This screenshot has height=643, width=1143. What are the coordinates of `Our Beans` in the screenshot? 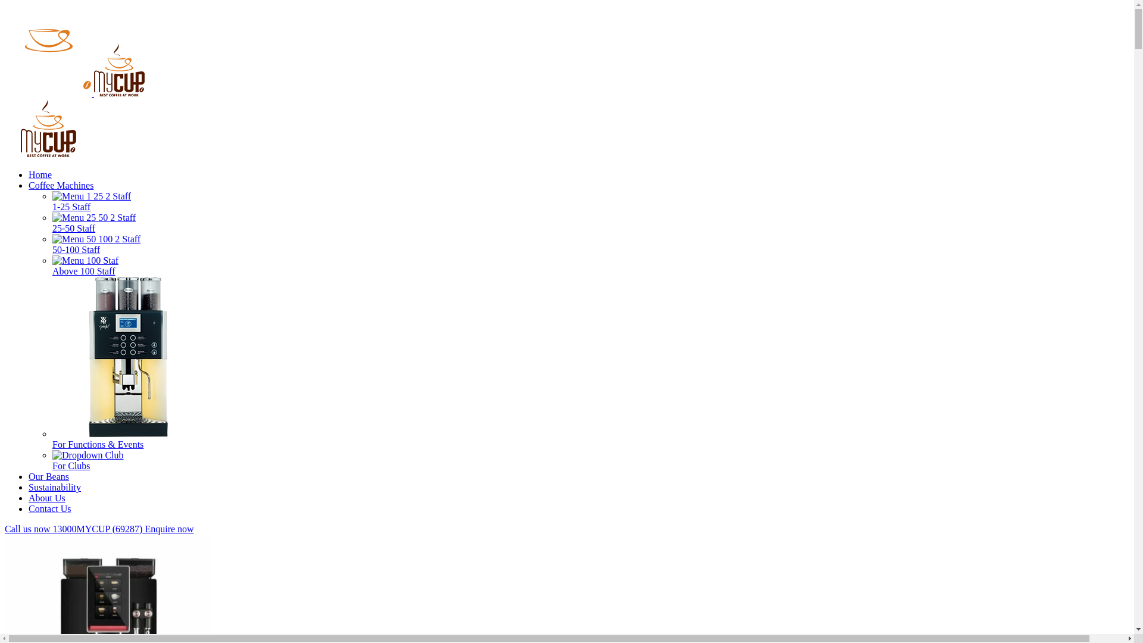 It's located at (49, 476).